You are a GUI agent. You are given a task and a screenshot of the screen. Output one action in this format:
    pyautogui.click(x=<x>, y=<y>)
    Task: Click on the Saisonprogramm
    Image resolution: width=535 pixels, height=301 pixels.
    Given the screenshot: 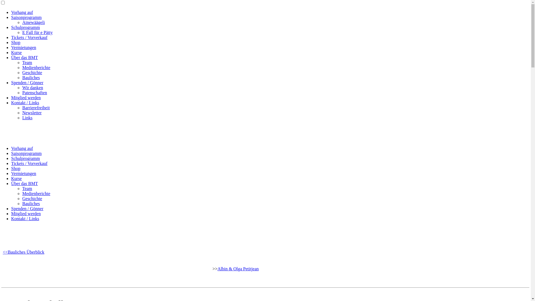 What is the action you would take?
    pyautogui.click(x=26, y=153)
    